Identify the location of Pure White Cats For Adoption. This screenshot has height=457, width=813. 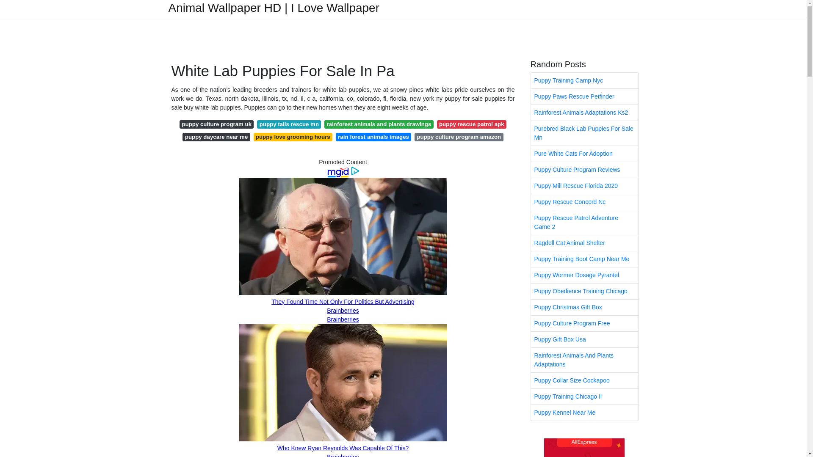
(584, 154).